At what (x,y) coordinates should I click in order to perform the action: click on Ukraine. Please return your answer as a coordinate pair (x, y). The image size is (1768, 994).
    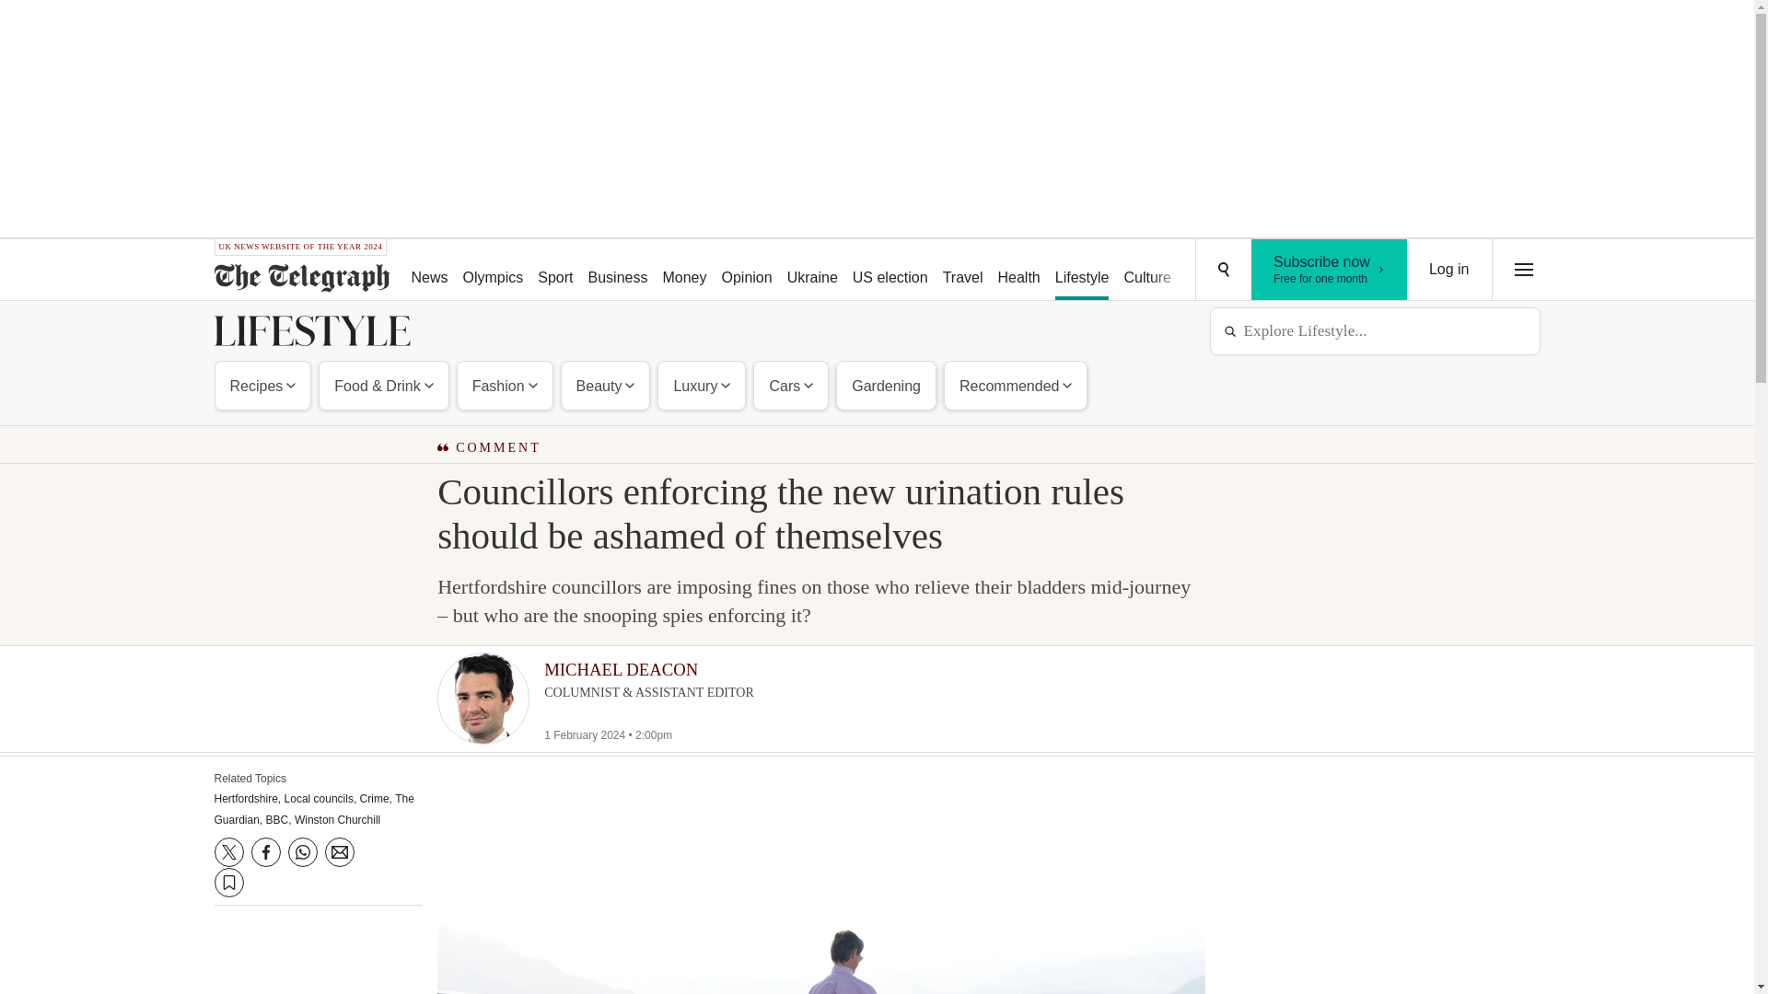
    Looking at the image, I should click on (746, 271).